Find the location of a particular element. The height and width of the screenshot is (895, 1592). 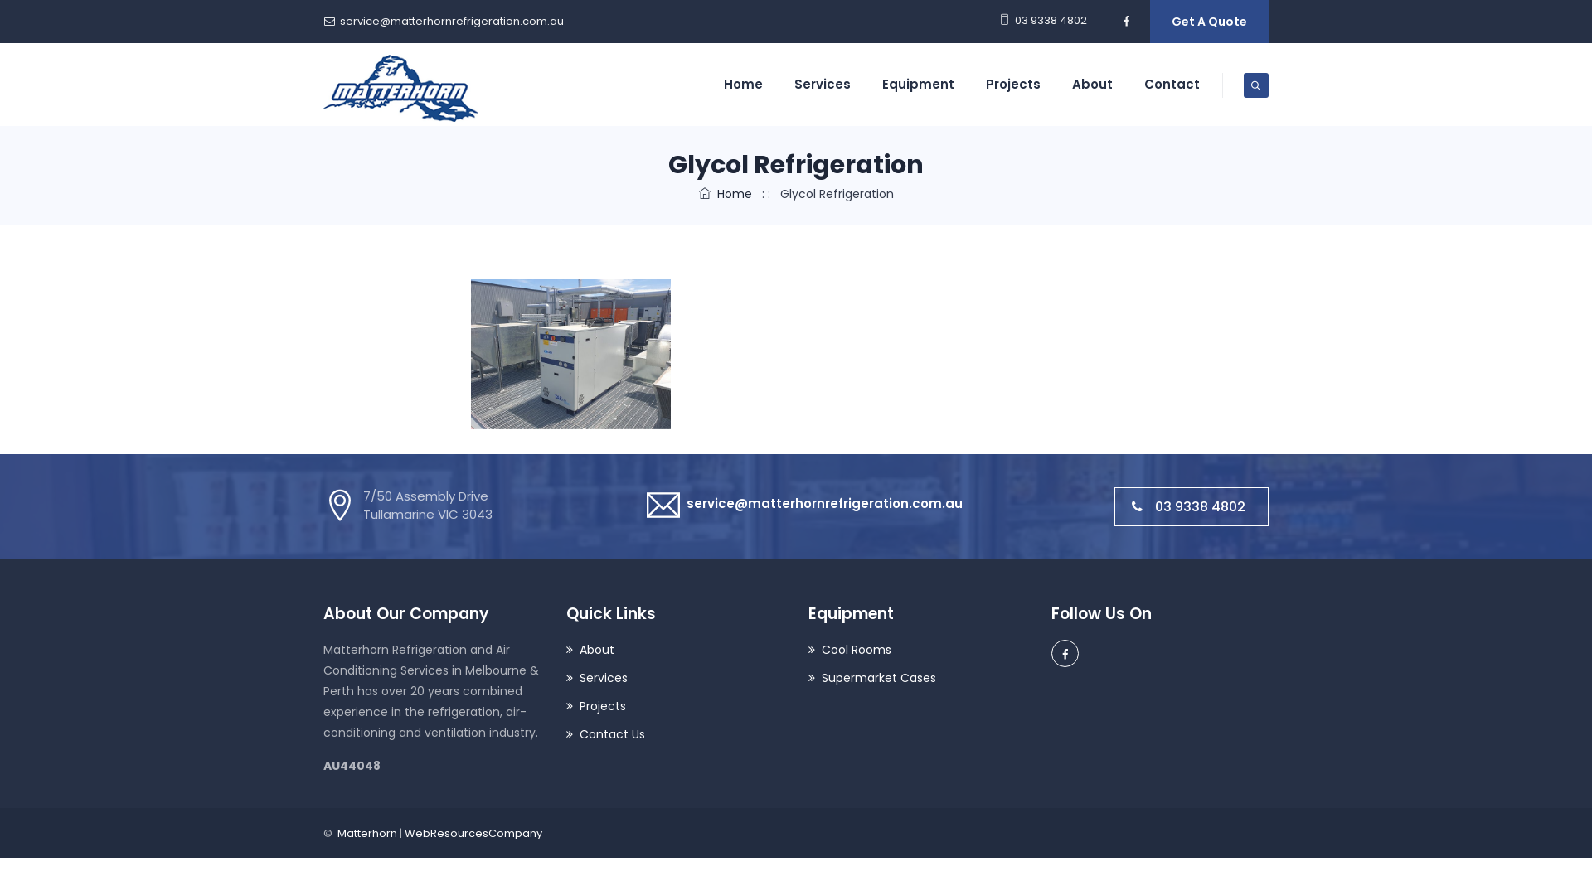

Equipment is located at coordinates (919, 85).